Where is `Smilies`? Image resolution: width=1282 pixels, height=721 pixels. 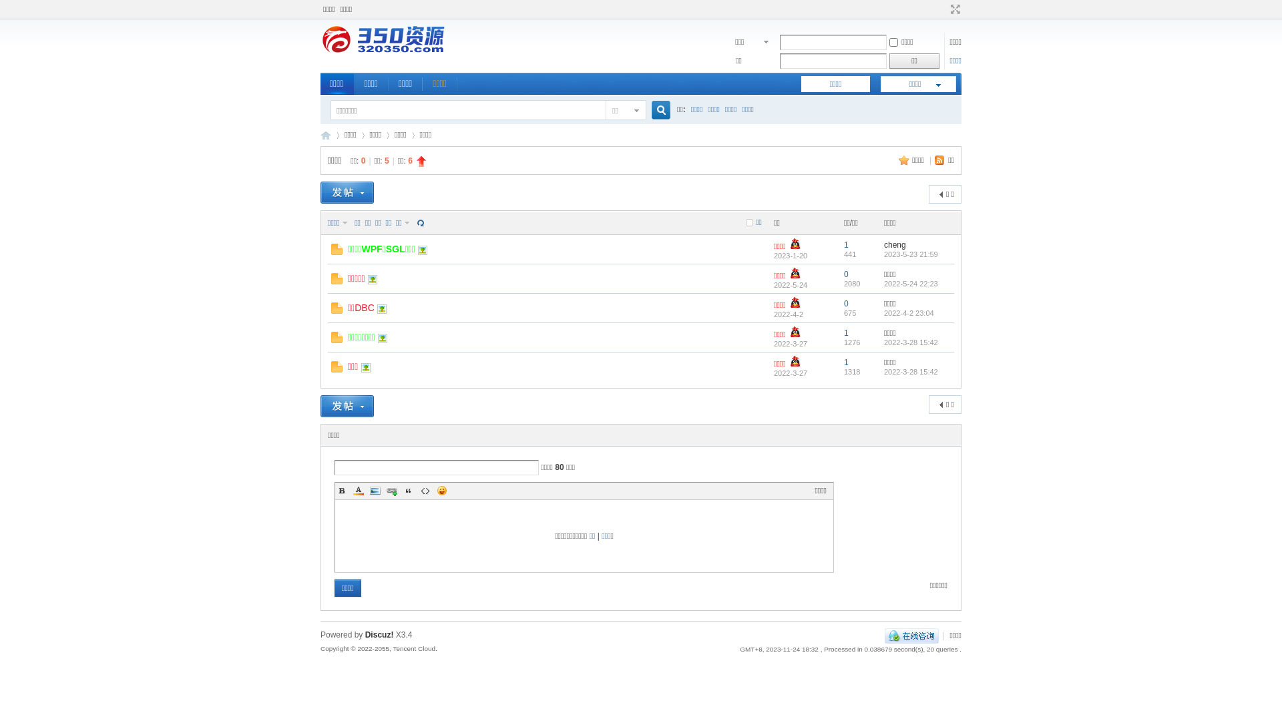
Smilies is located at coordinates (442, 491).